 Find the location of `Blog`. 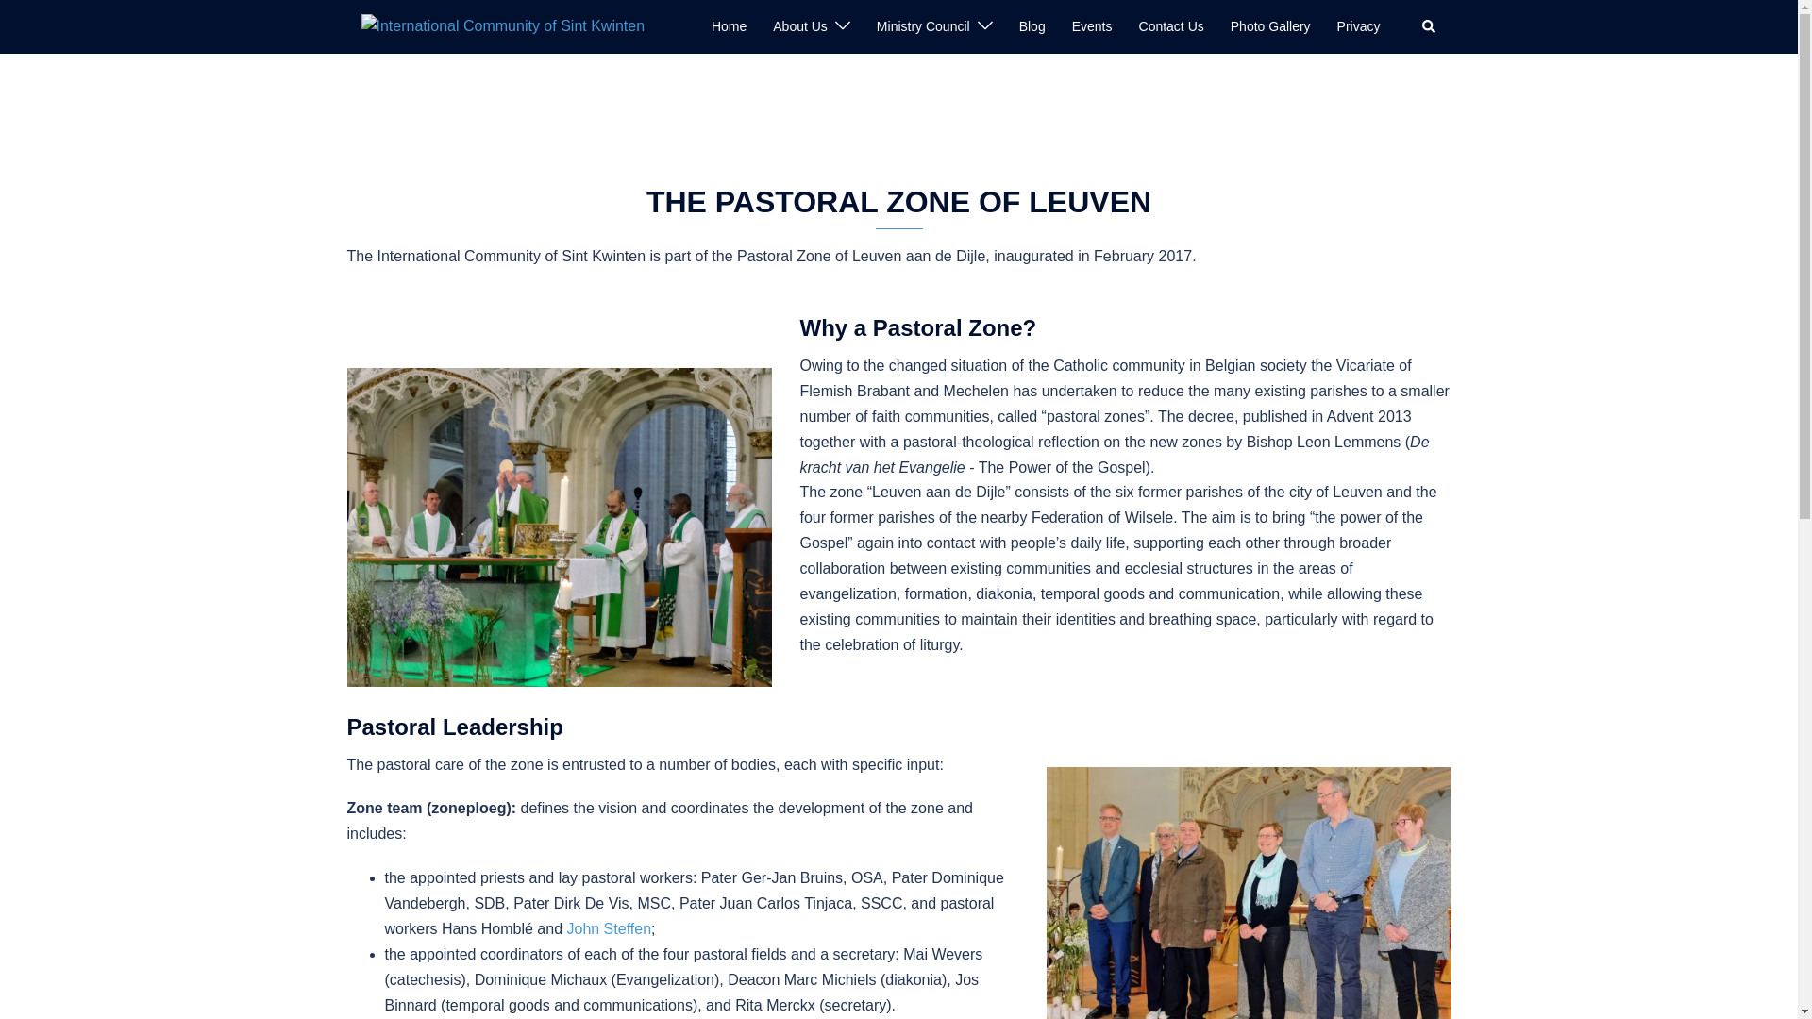

Blog is located at coordinates (1032, 27).